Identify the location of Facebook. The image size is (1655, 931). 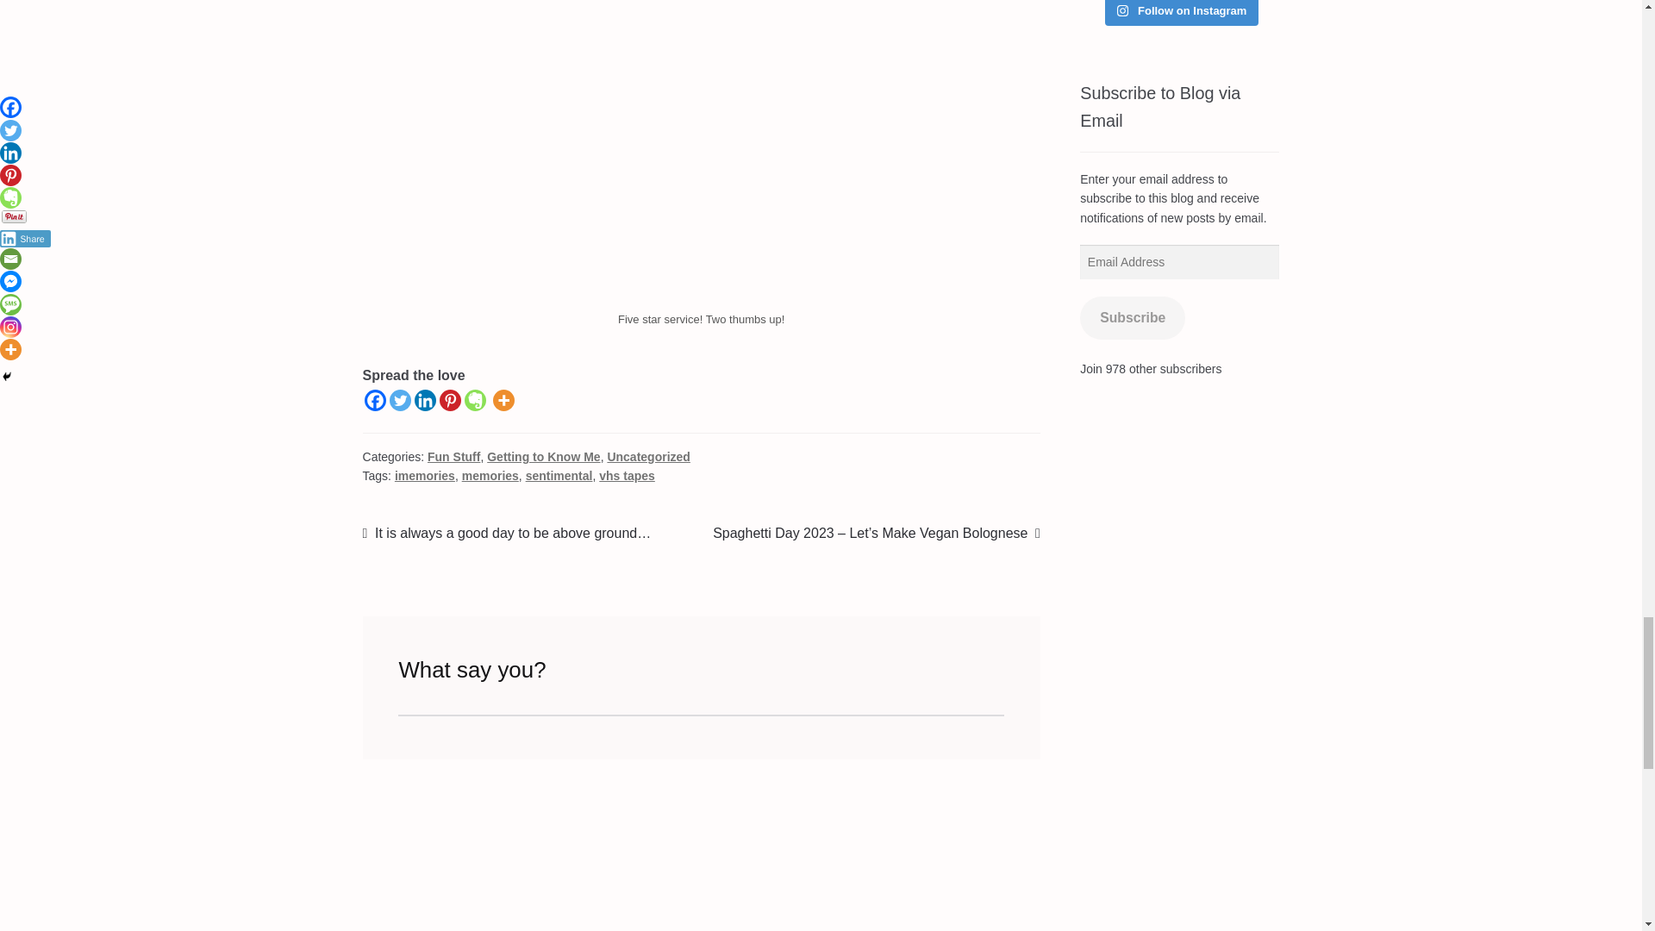
(374, 400).